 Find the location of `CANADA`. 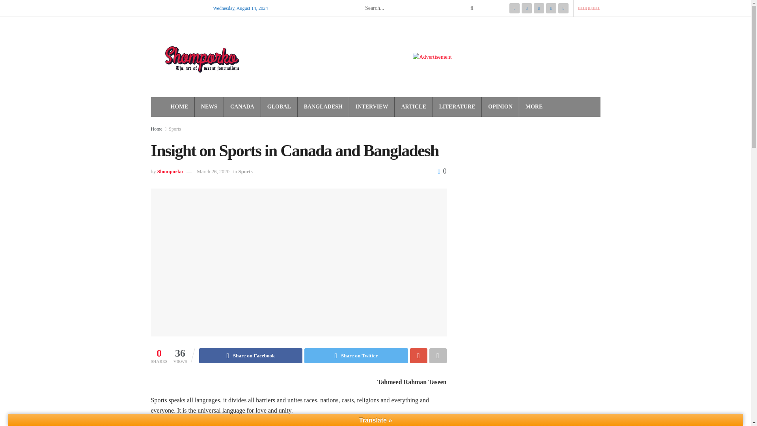

CANADA is located at coordinates (242, 107).